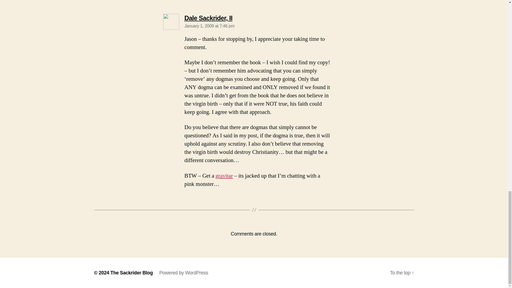 This screenshot has height=288, width=512. Describe the element at coordinates (209, 26) in the screenshot. I see `January 1, 2009 at 7:46 pm` at that location.